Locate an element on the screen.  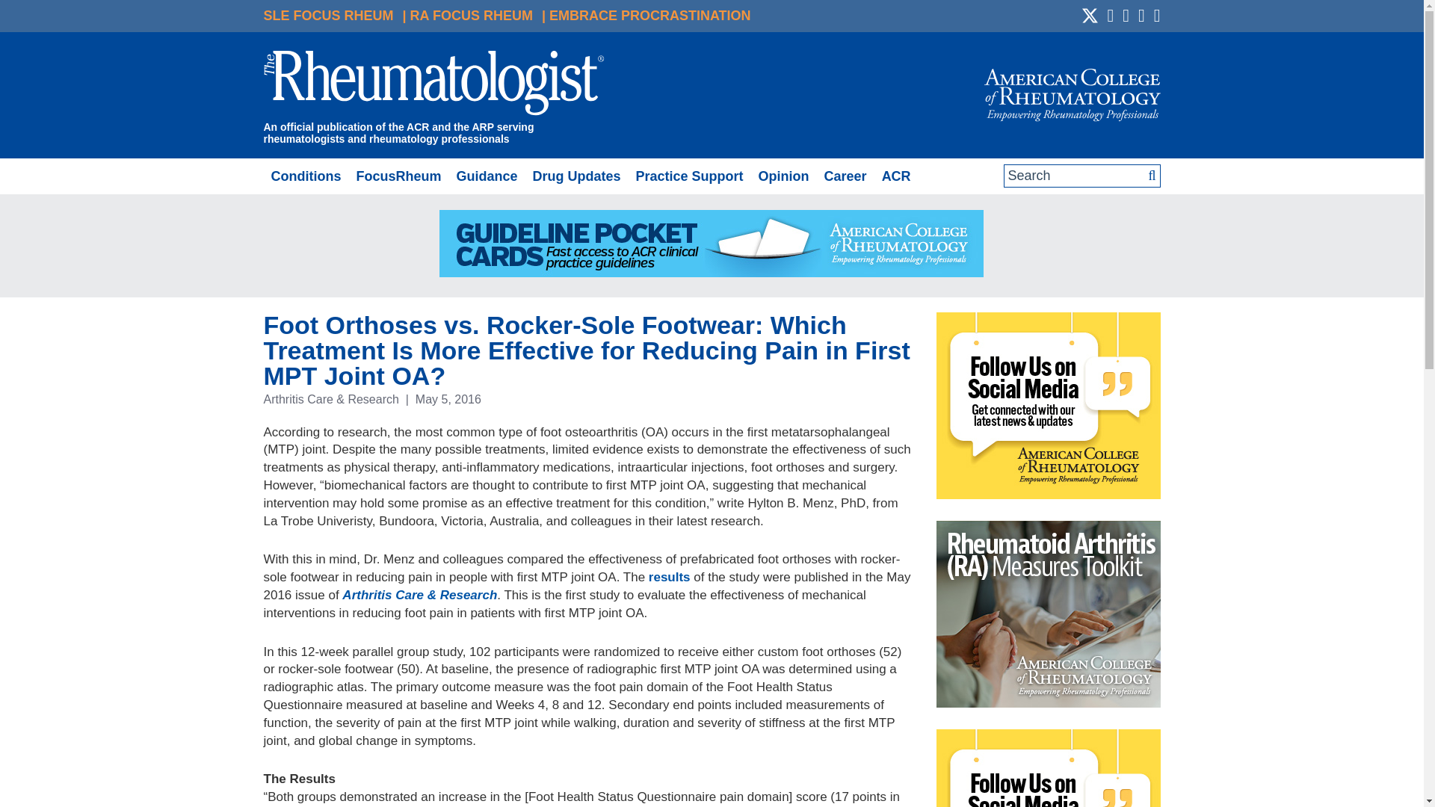
Guidance is located at coordinates (486, 176).